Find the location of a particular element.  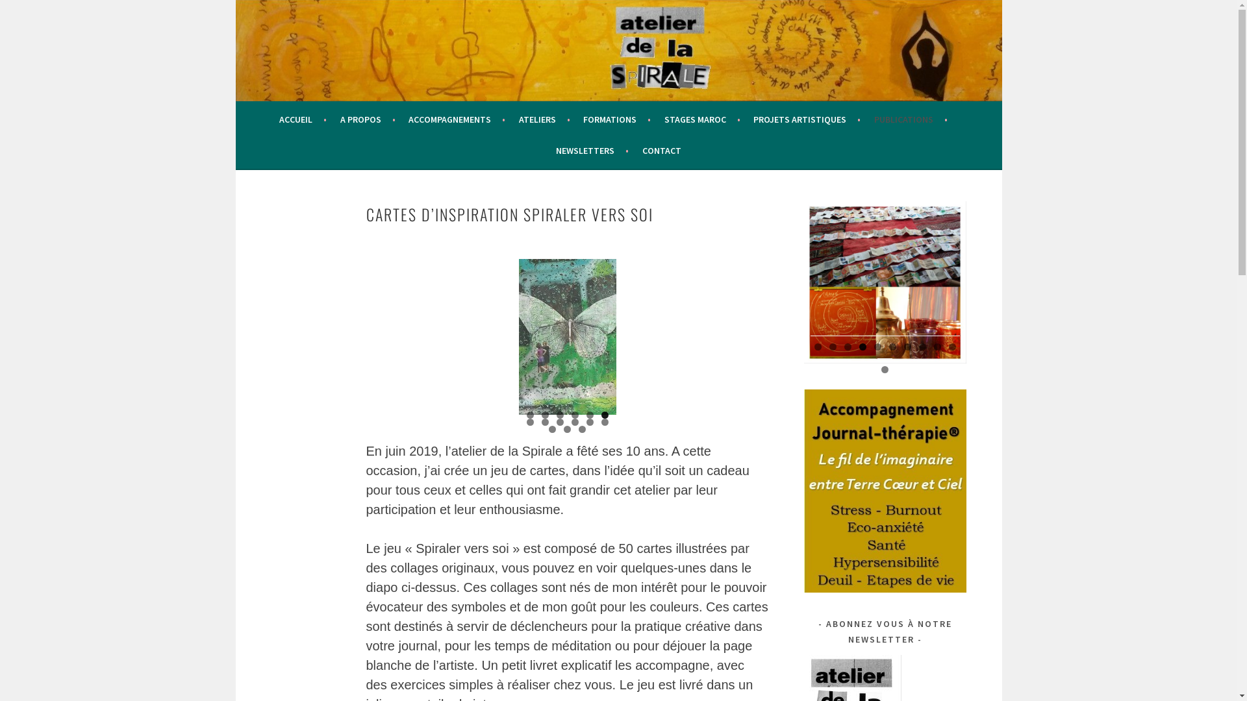

5 is located at coordinates (878, 347).